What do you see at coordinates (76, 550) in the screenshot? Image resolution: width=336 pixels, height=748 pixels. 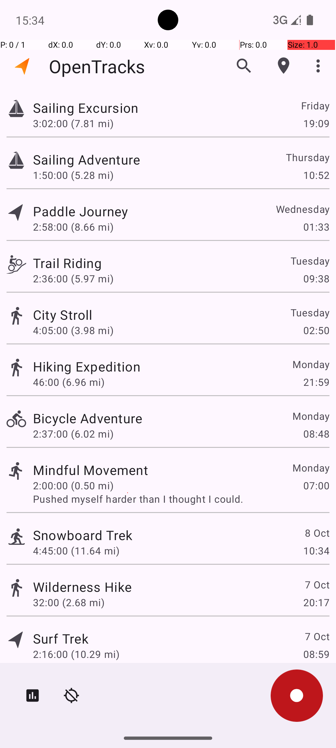 I see `4:45:00 (11.64 mi)` at bounding box center [76, 550].